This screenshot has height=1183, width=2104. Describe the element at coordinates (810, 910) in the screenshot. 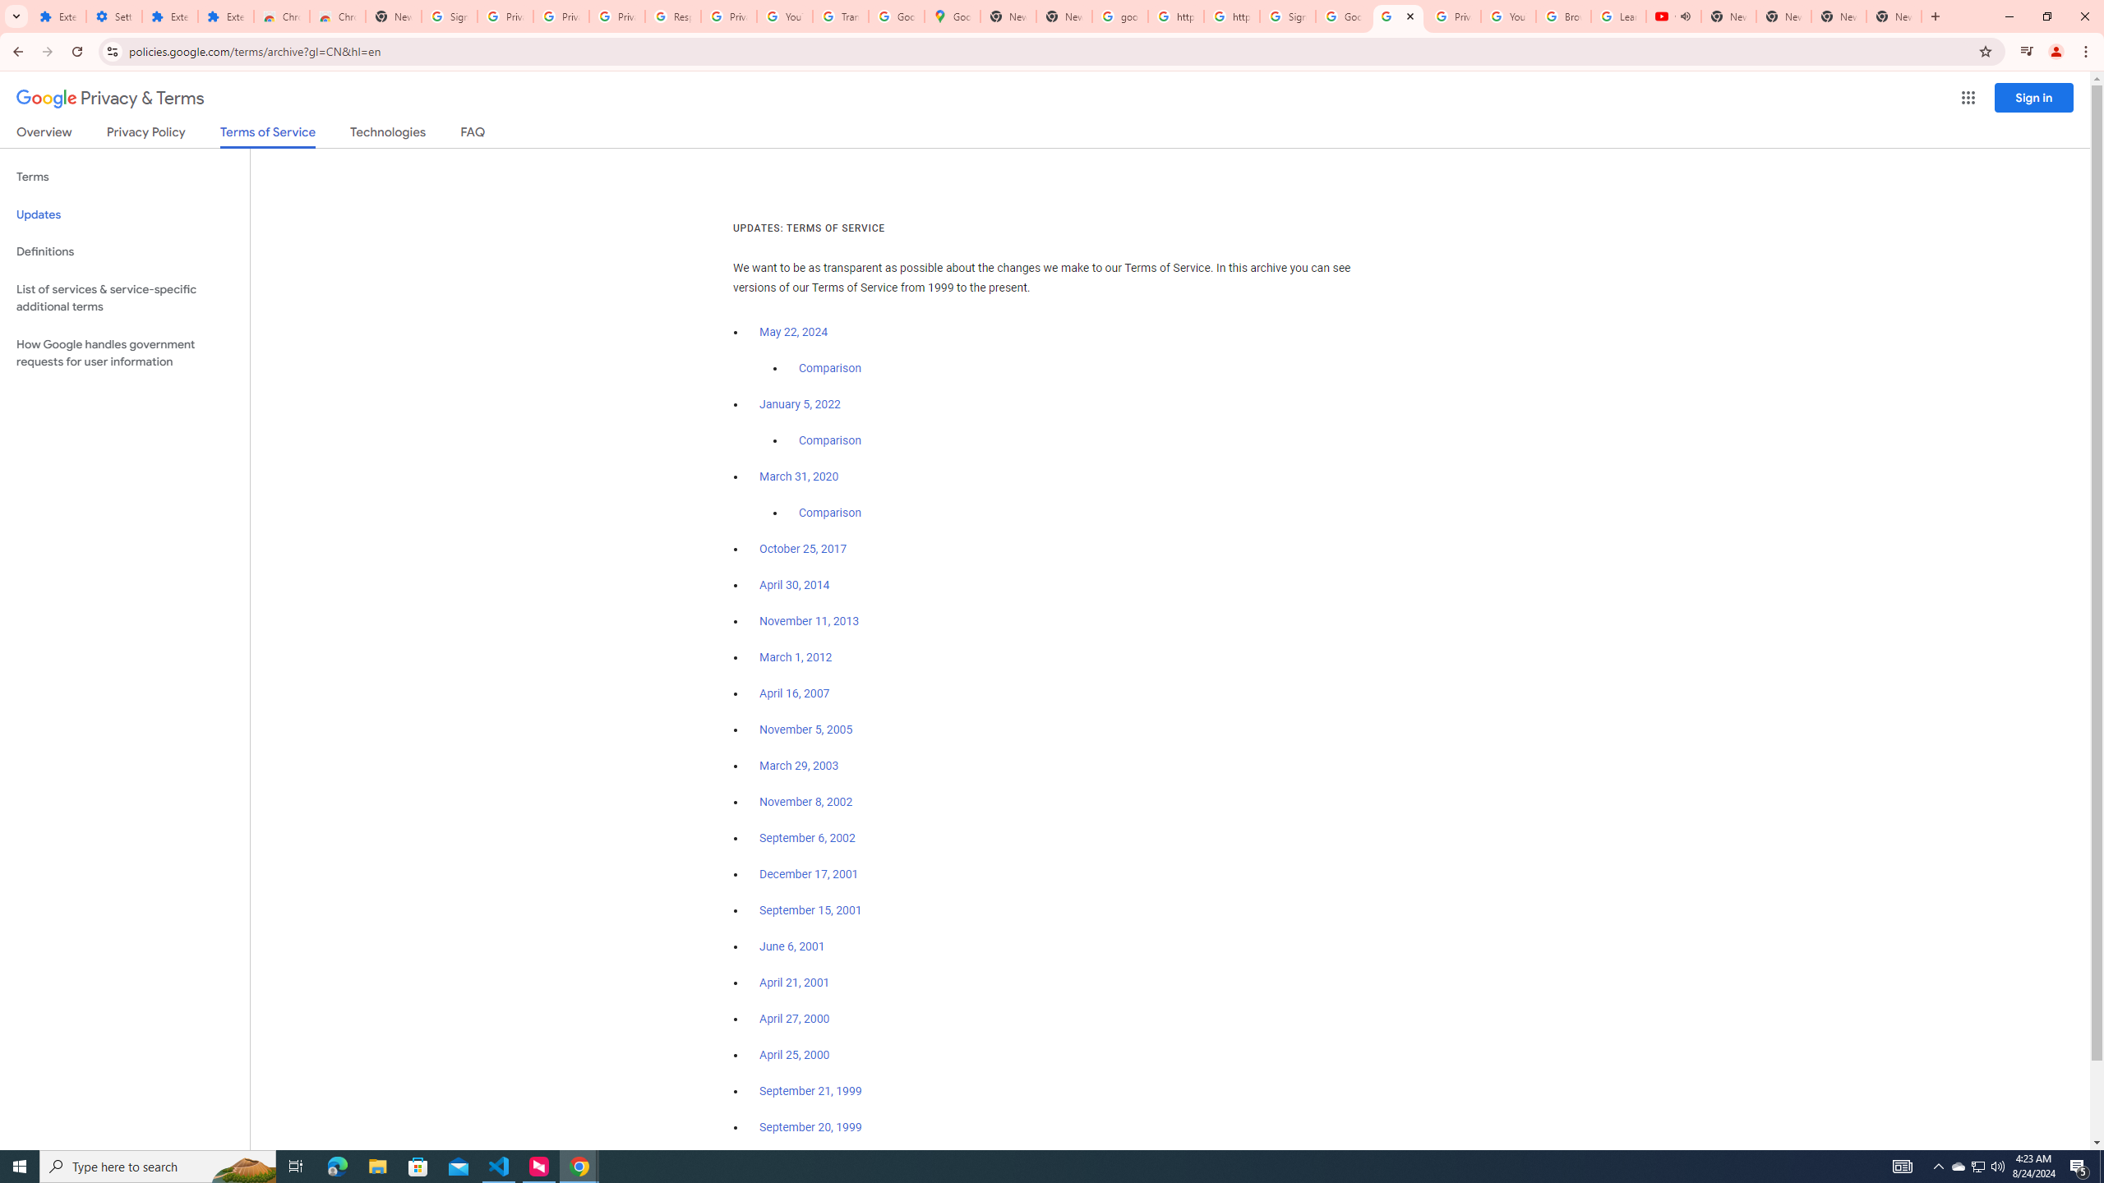

I see `September 15, 2001` at that location.